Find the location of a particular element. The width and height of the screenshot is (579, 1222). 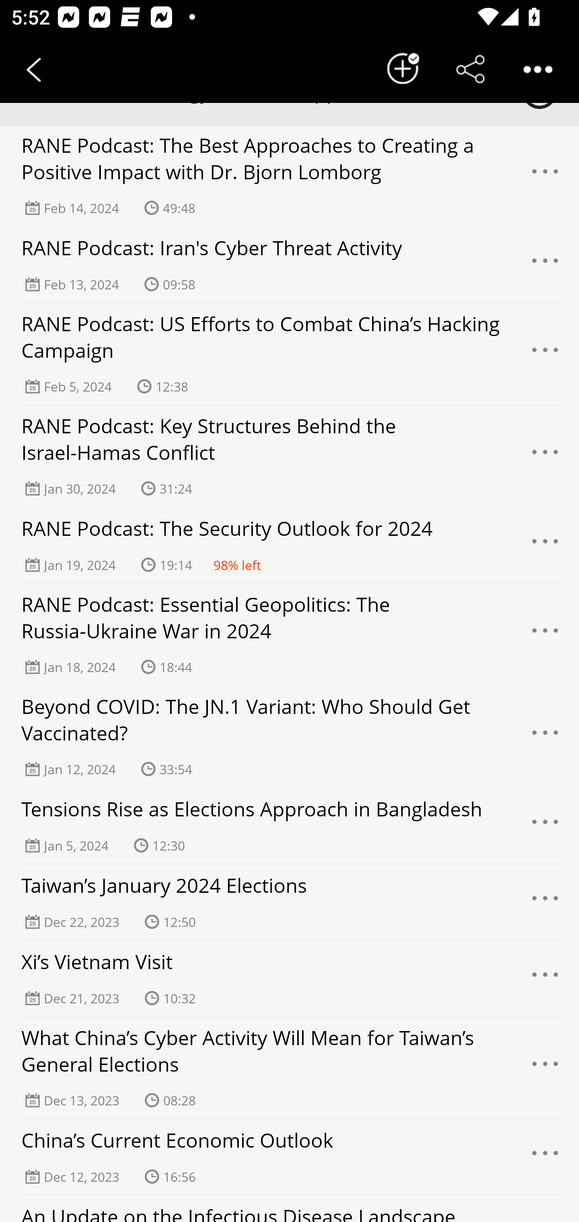

Menu is located at coordinates (545, 826).